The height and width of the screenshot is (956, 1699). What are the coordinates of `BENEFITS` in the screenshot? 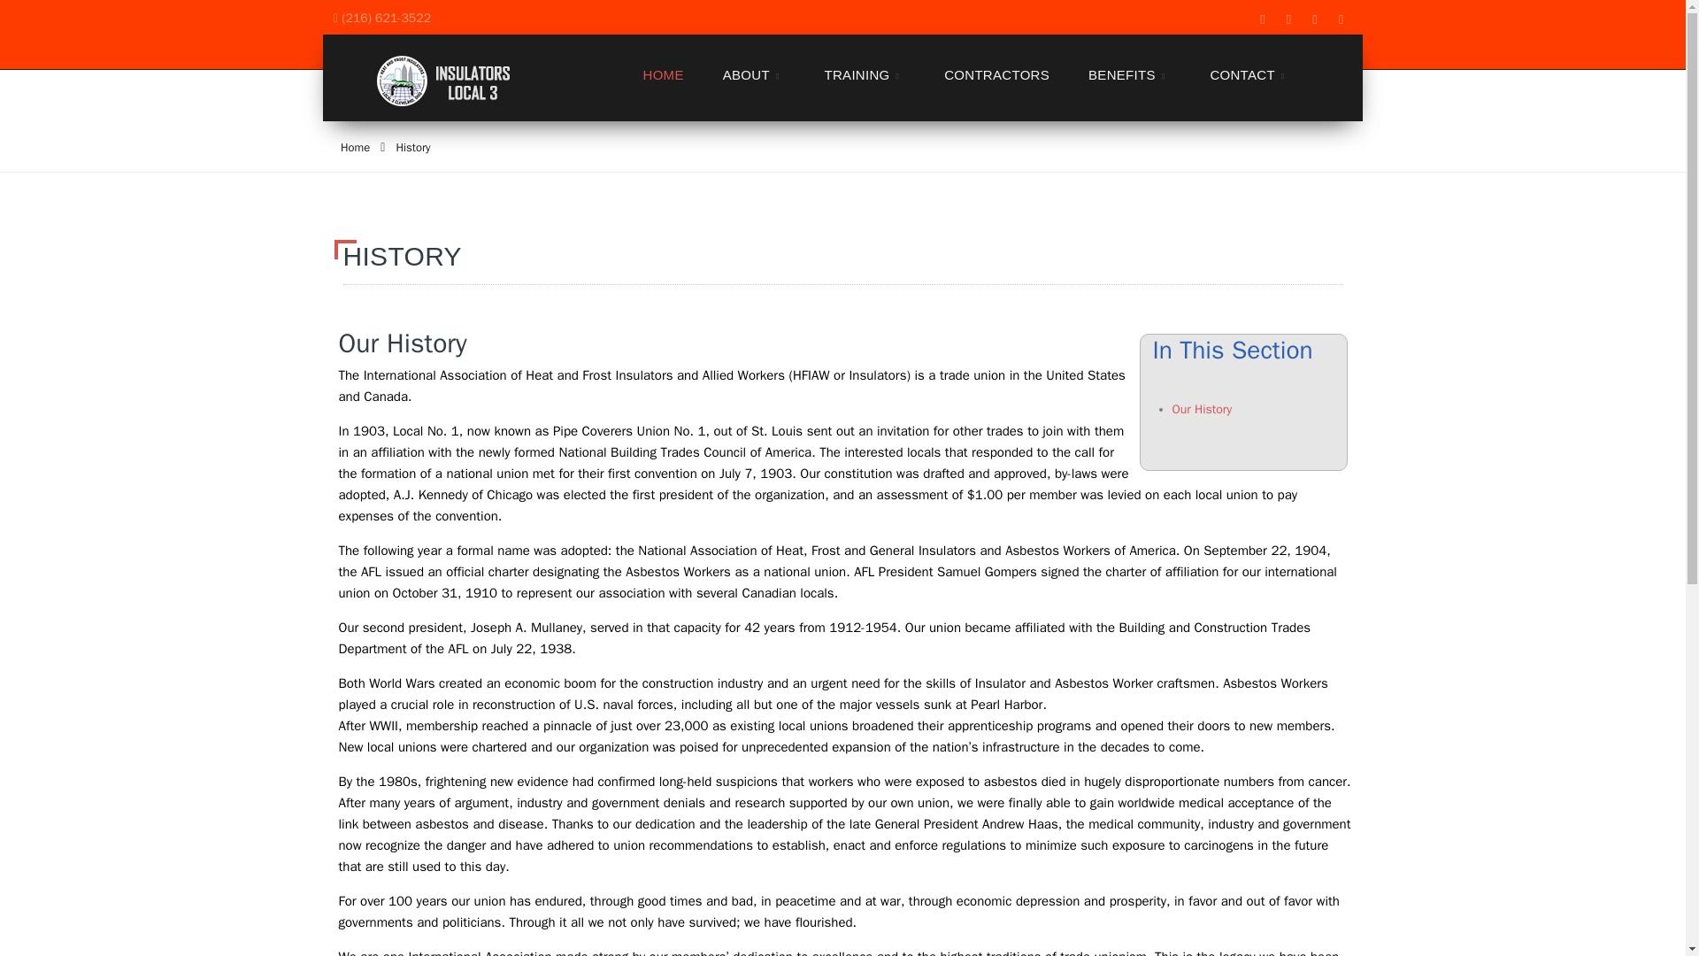 It's located at (1129, 74).